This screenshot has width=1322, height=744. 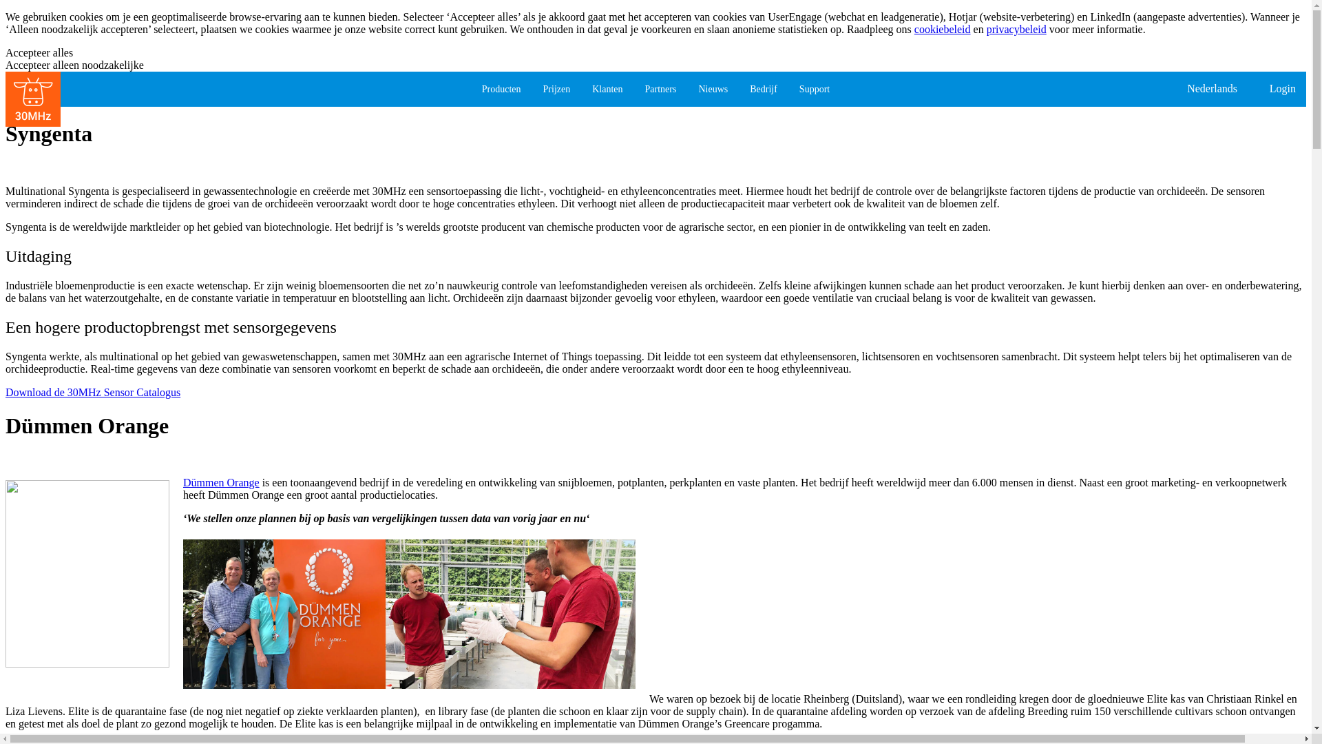 What do you see at coordinates (661, 90) in the screenshot?
I see `Partners` at bounding box center [661, 90].